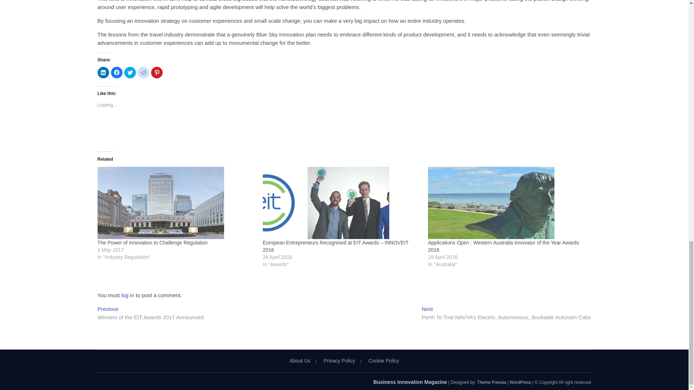  I want to click on log in, so click(128, 295).